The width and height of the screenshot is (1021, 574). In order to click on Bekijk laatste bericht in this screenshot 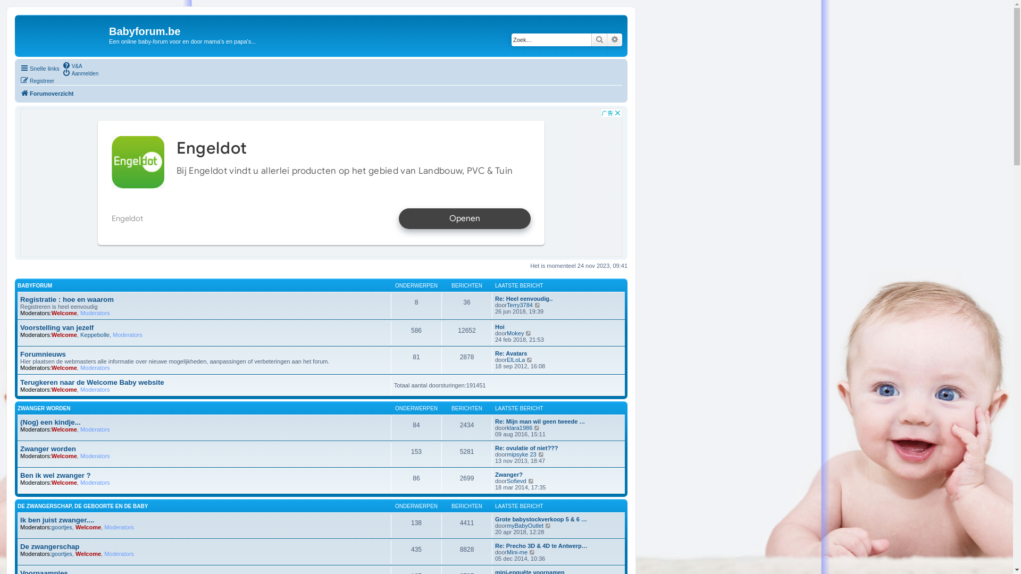, I will do `click(541, 454)`.